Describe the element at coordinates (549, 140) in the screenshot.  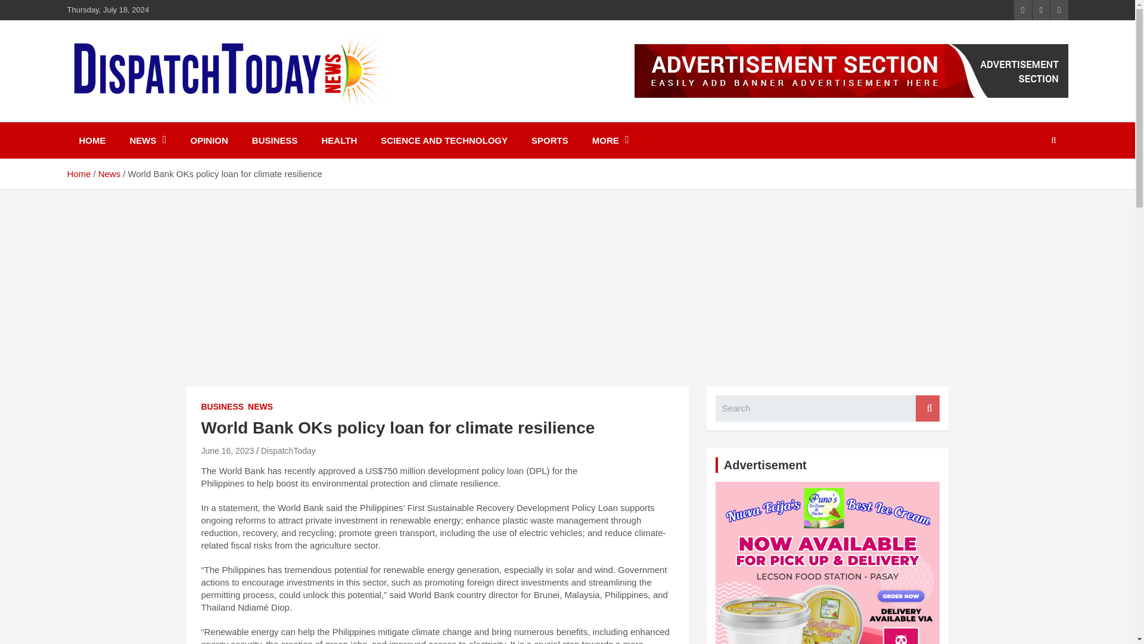
I see `SPORTS` at that location.